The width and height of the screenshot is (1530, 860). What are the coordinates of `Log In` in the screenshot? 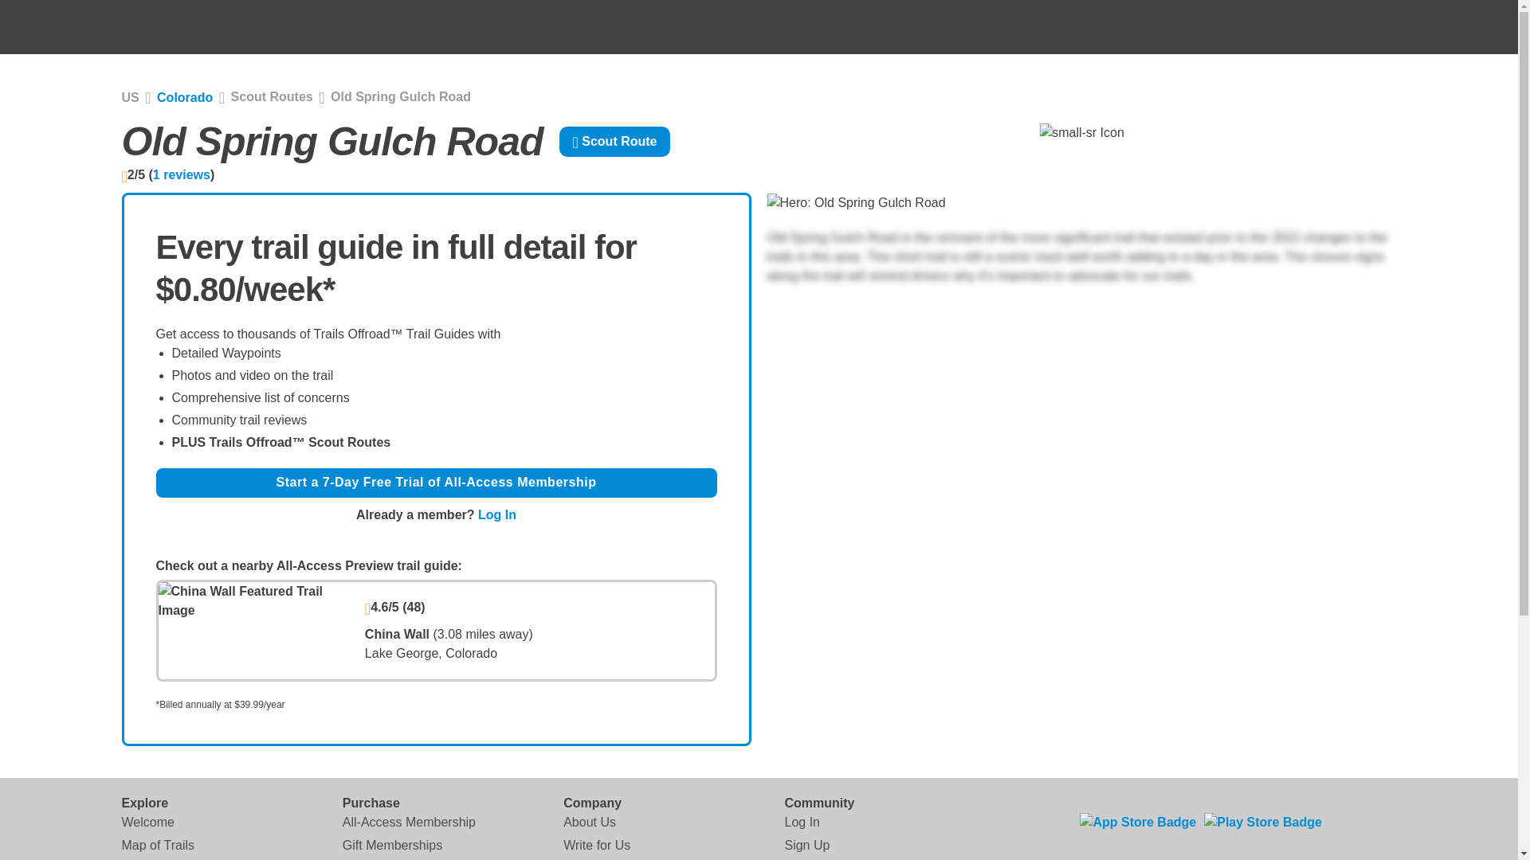 It's located at (801, 822).